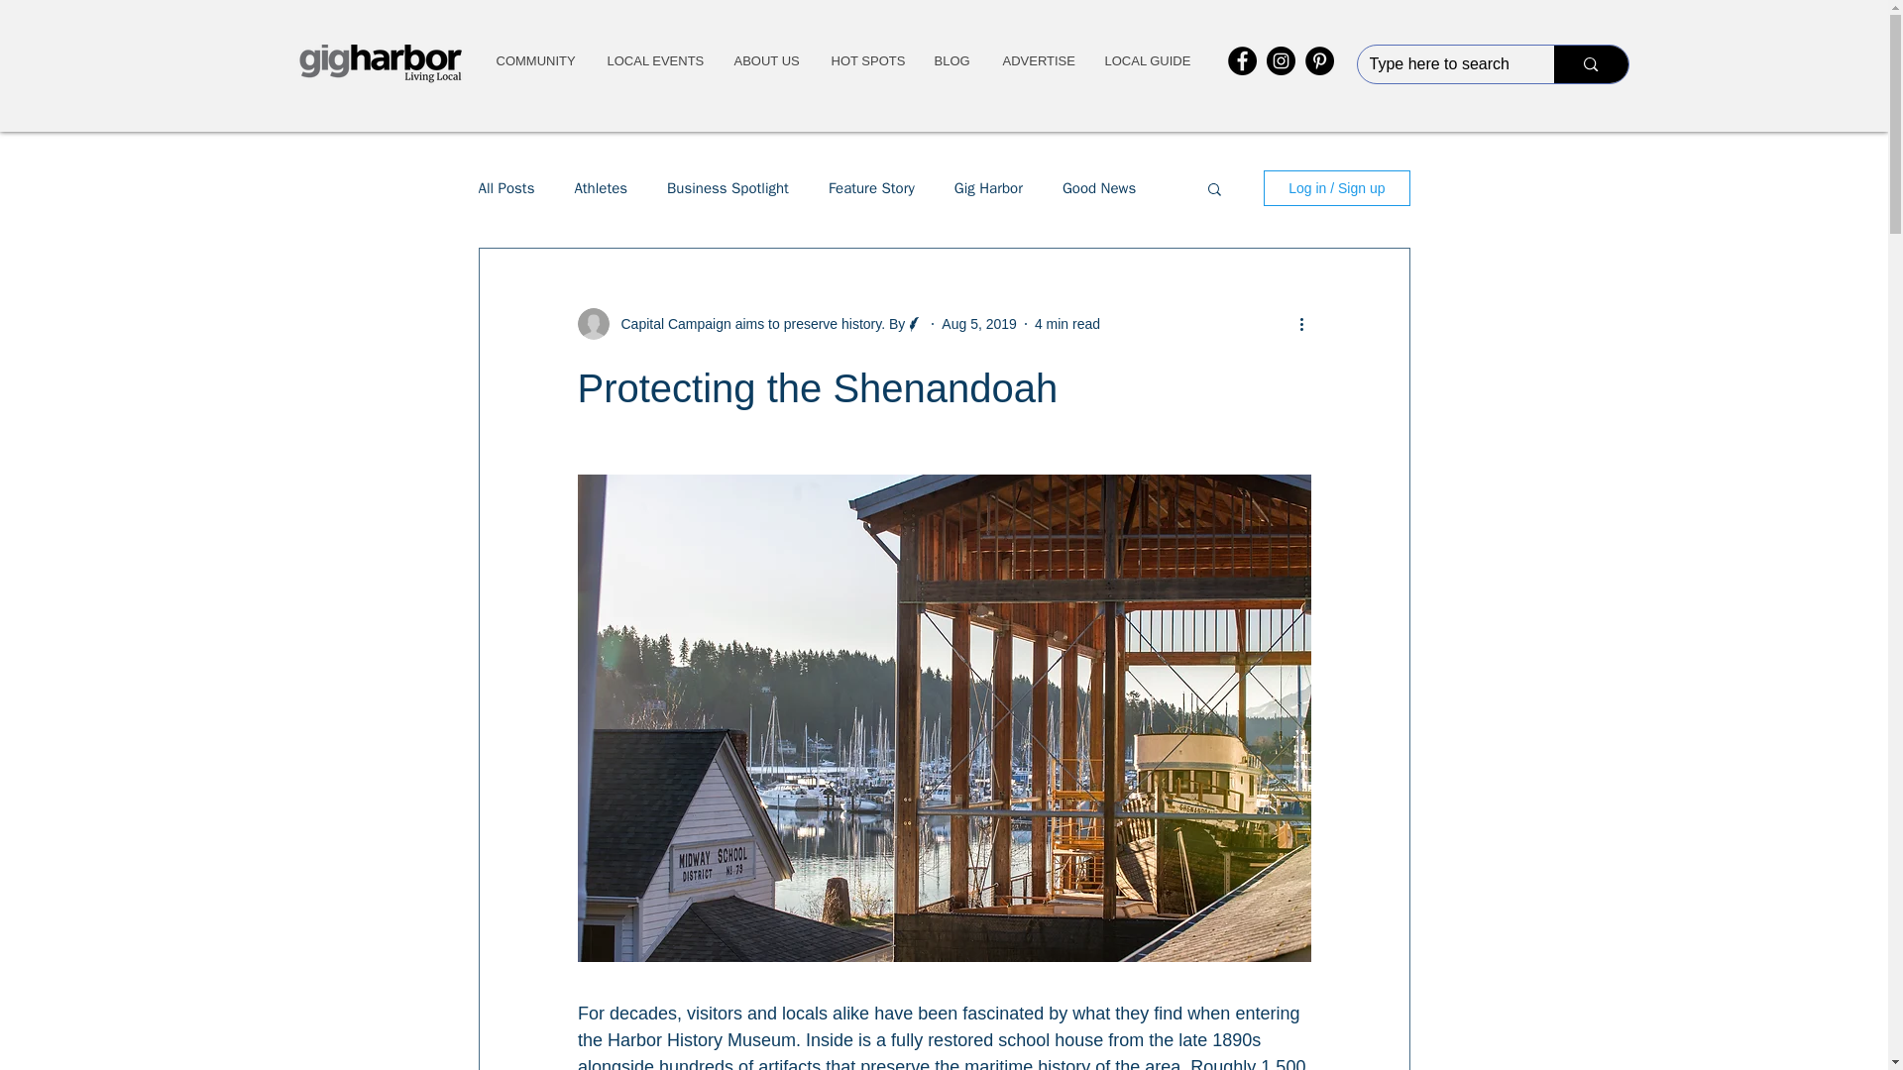 This screenshot has width=1903, height=1070. What do you see at coordinates (601, 187) in the screenshot?
I see `Athletes` at bounding box center [601, 187].